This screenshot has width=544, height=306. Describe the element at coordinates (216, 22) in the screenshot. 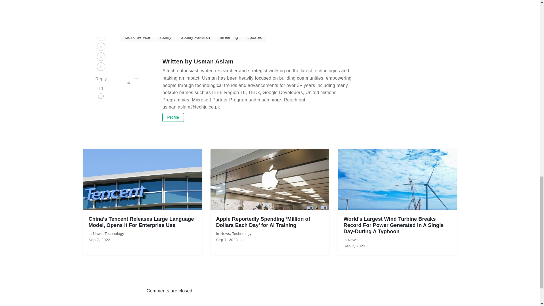

I see `Share on WhatsApp` at that location.